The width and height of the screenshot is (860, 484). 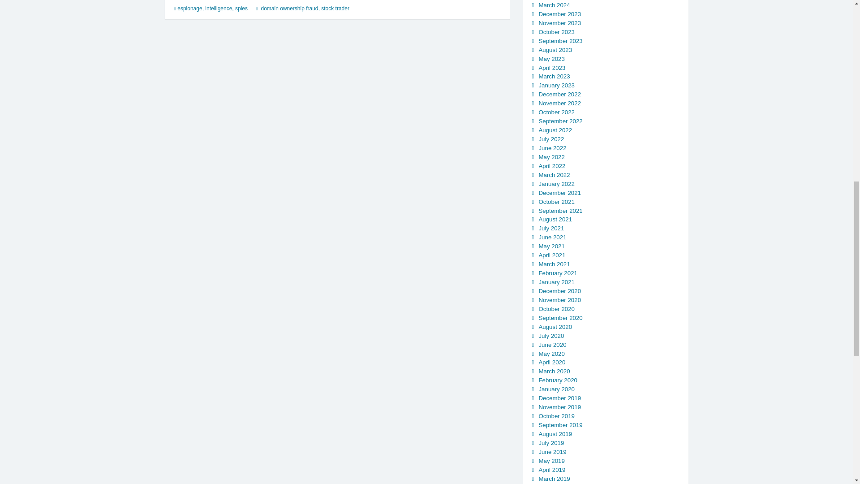 What do you see at coordinates (556, 85) in the screenshot?
I see `January 2023` at bounding box center [556, 85].